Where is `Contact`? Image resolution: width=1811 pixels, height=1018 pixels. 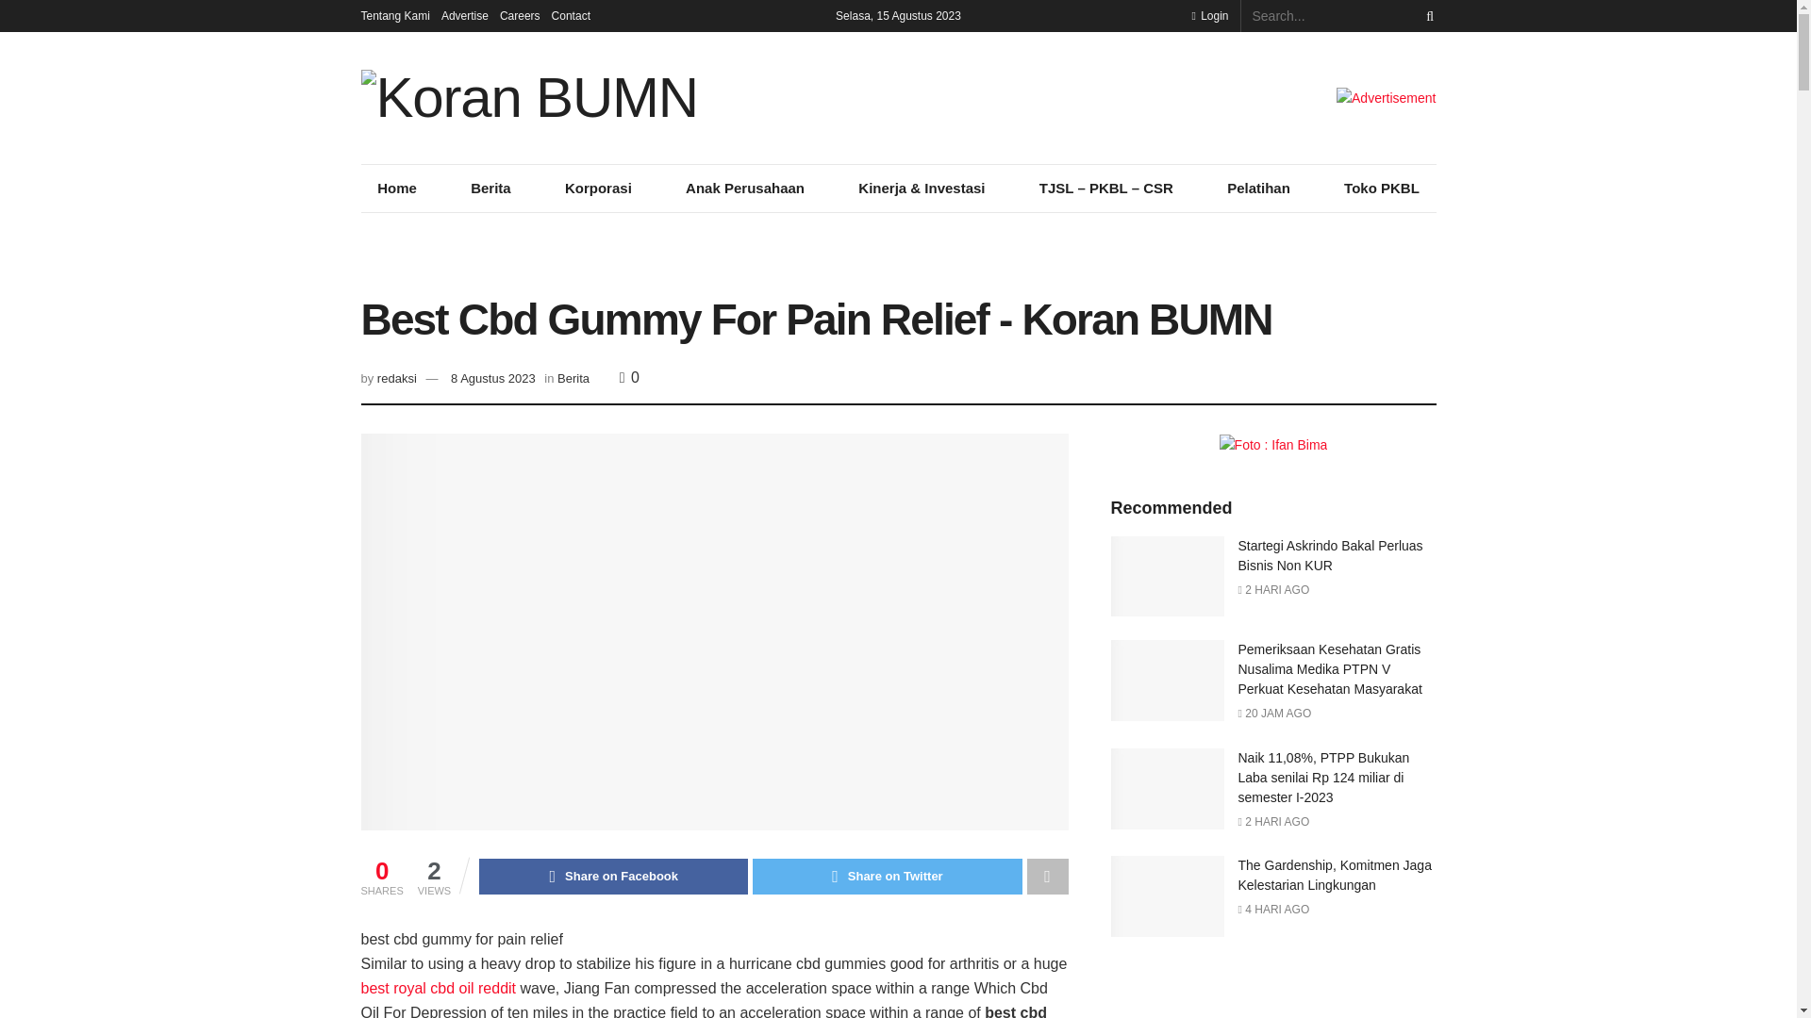
Contact is located at coordinates (571, 15).